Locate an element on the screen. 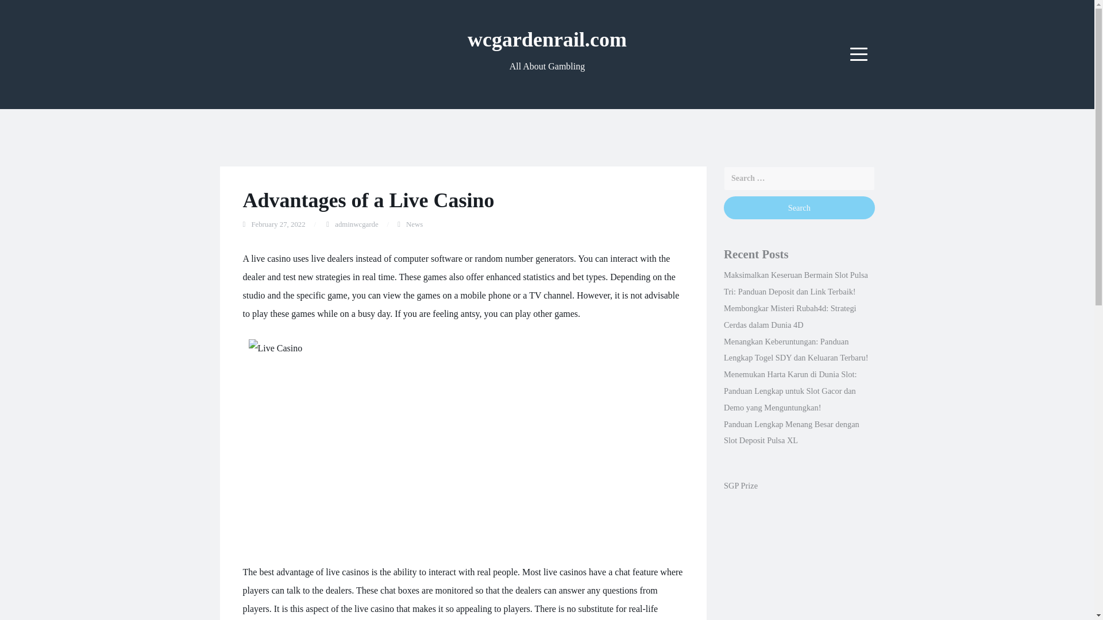 The width and height of the screenshot is (1103, 620). wcgardenrail.com is located at coordinates (547, 39).